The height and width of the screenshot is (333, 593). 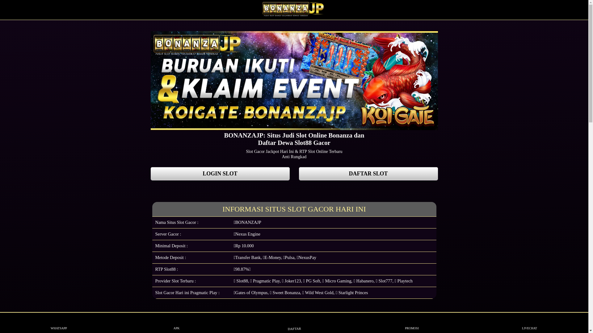 What do you see at coordinates (220, 174) in the screenshot?
I see `LOGIN SLOT` at bounding box center [220, 174].